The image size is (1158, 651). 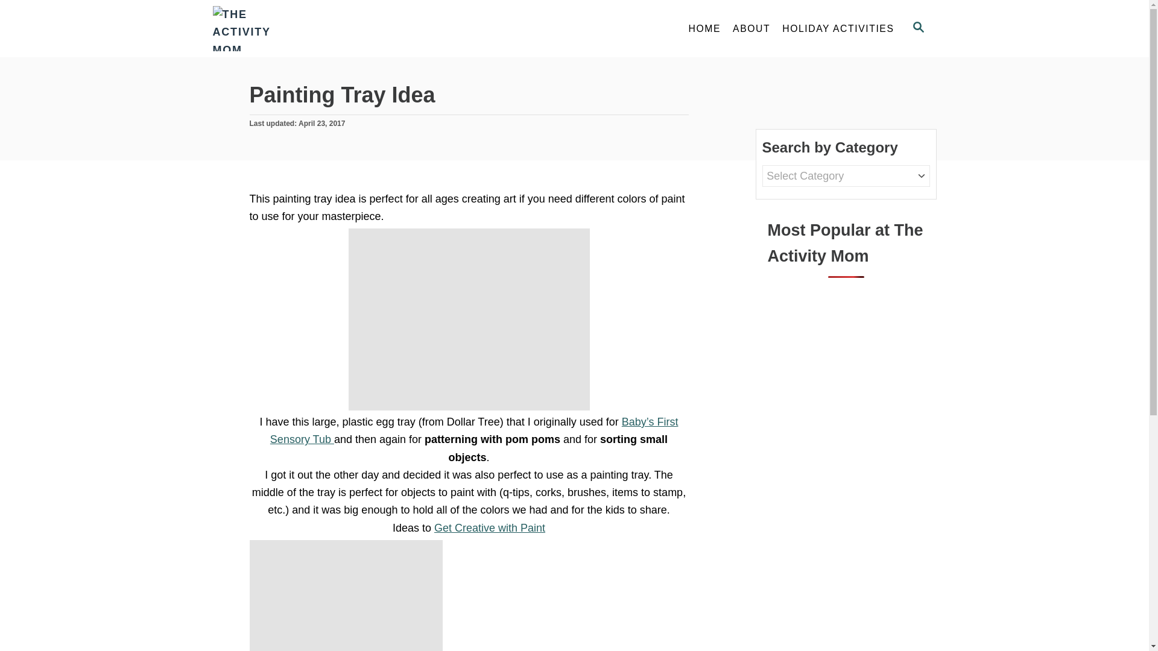 I want to click on HOME, so click(x=918, y=27).